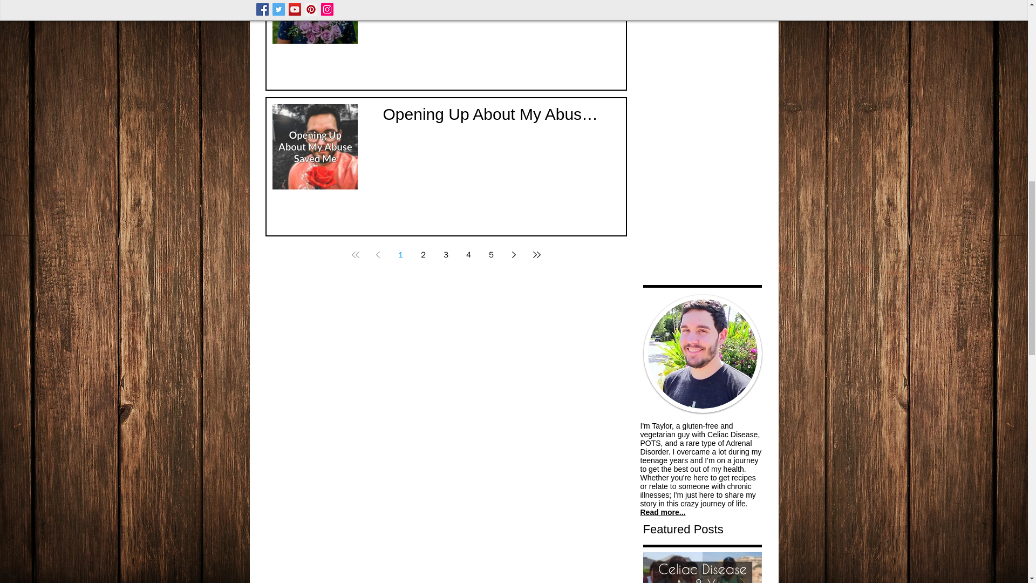 The height and width of the screenshot is (583, 1036). What do you see at coordinates (423, 255) in the screenshot?
I see `2` at bounding box center [423, 255].